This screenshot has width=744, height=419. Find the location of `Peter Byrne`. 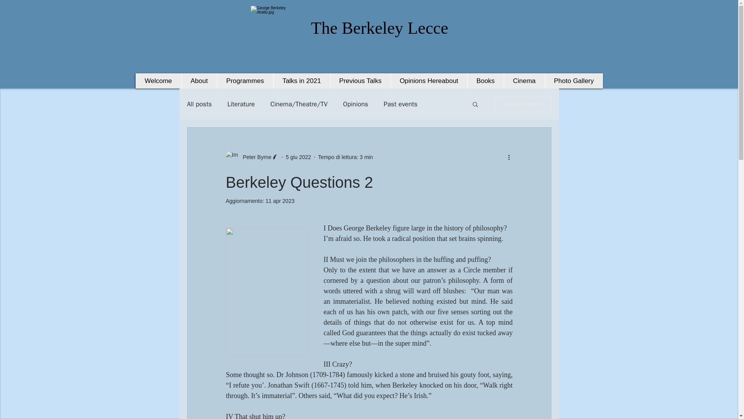

Peter Byrne is located at coordinates (255, 157).